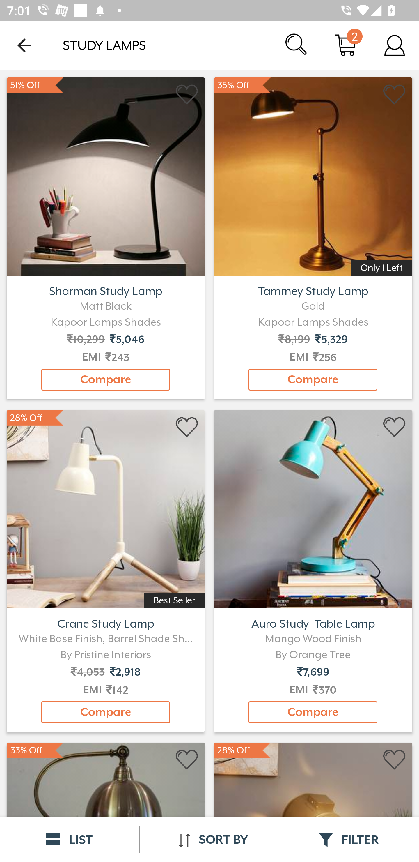 The image size is (419, 862). What do you see at coordinates (187, 95) in the screenshot?
I see `` at bounding box center [187, 95].